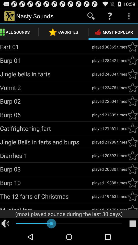 The image size is (138, 245). Describe the element at coordinates (132, 224) in the screenshot. I see `select item below most played sounds` at that location.